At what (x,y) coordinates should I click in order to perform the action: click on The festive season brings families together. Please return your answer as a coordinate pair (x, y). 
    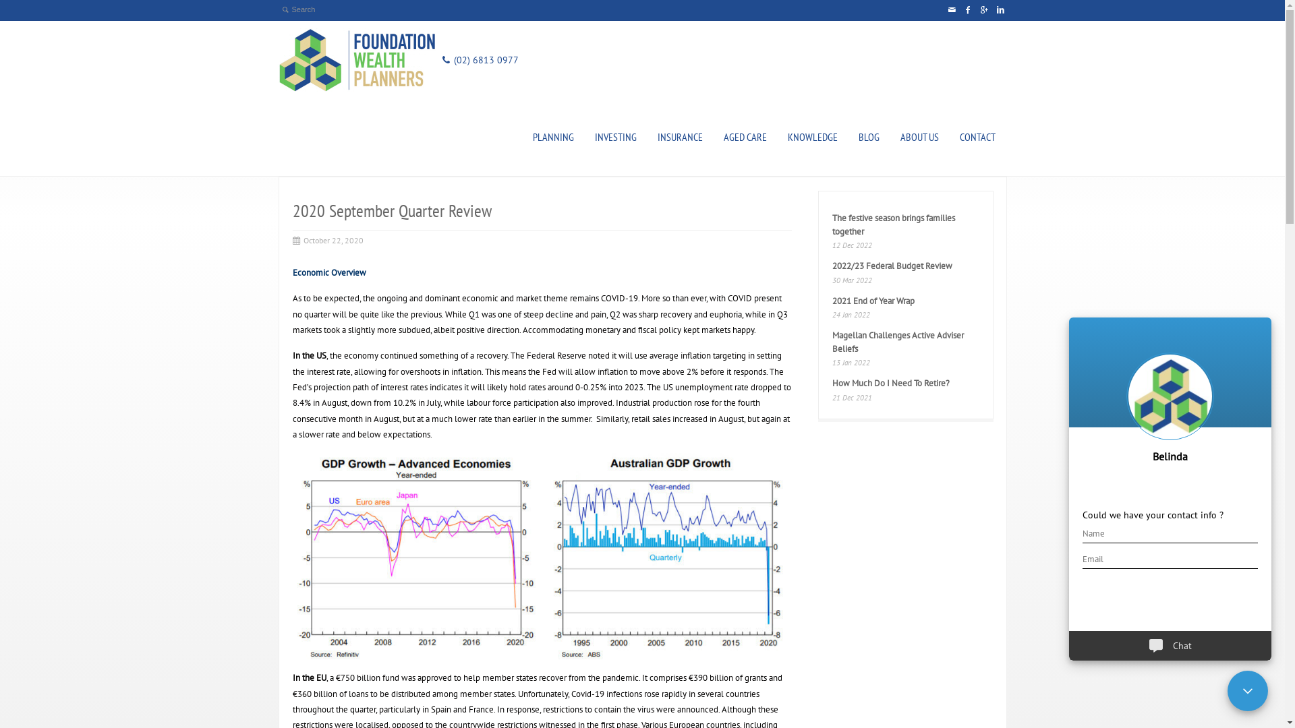
    Looking at the image, I should click on (894, 225).